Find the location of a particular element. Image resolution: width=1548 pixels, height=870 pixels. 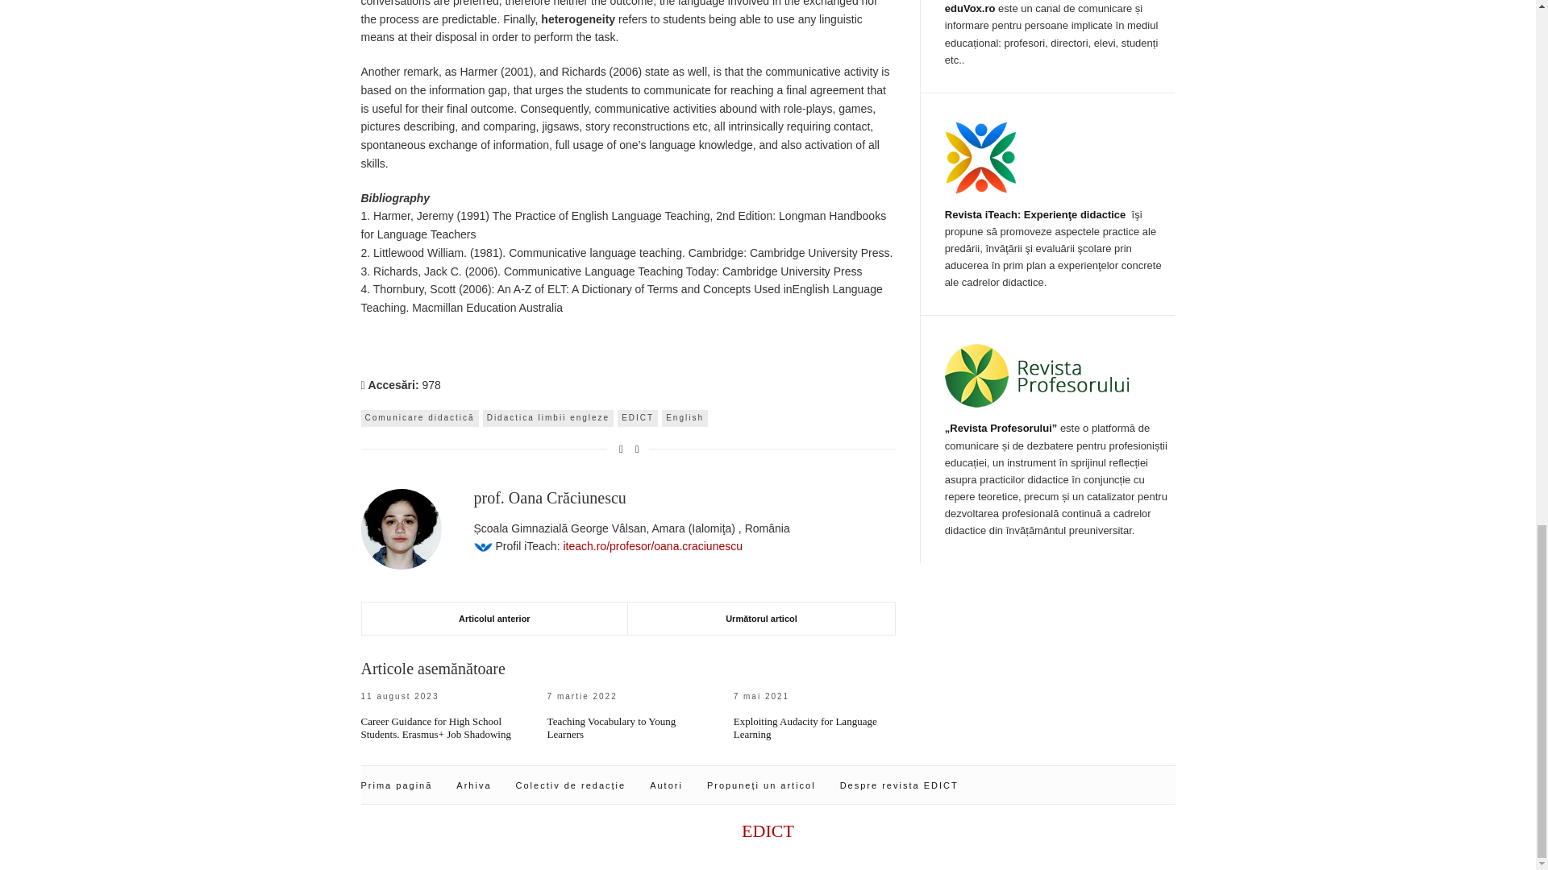

English is located at coordinates (685, 417).